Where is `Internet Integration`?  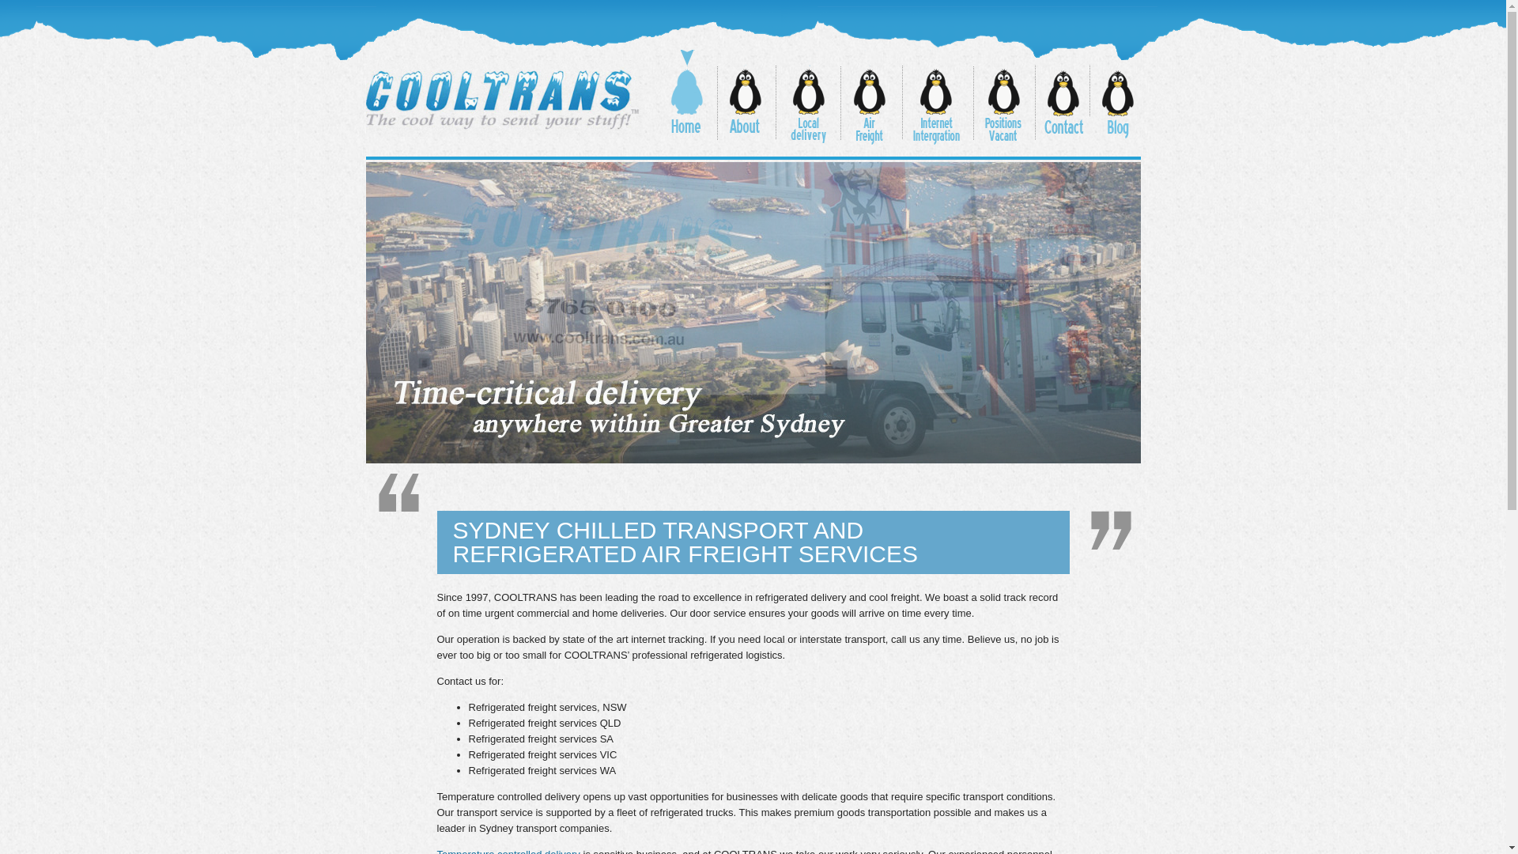 Internet Integration is located at coordinates (936, 98).